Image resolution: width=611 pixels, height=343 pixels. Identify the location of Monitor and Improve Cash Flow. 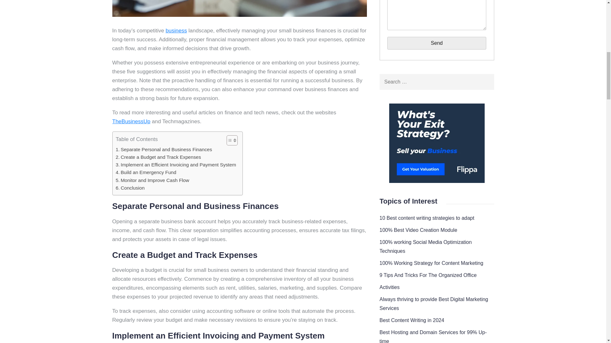
(153, 180).